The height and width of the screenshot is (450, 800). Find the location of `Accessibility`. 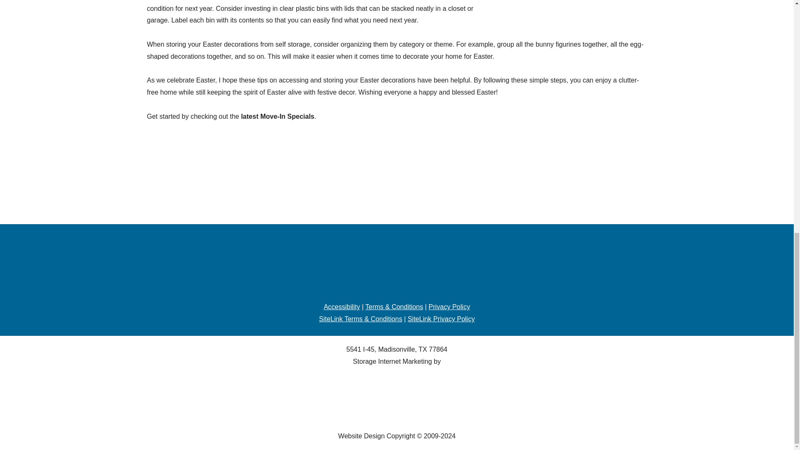

Accessibility is located at coordinates (342, 307).